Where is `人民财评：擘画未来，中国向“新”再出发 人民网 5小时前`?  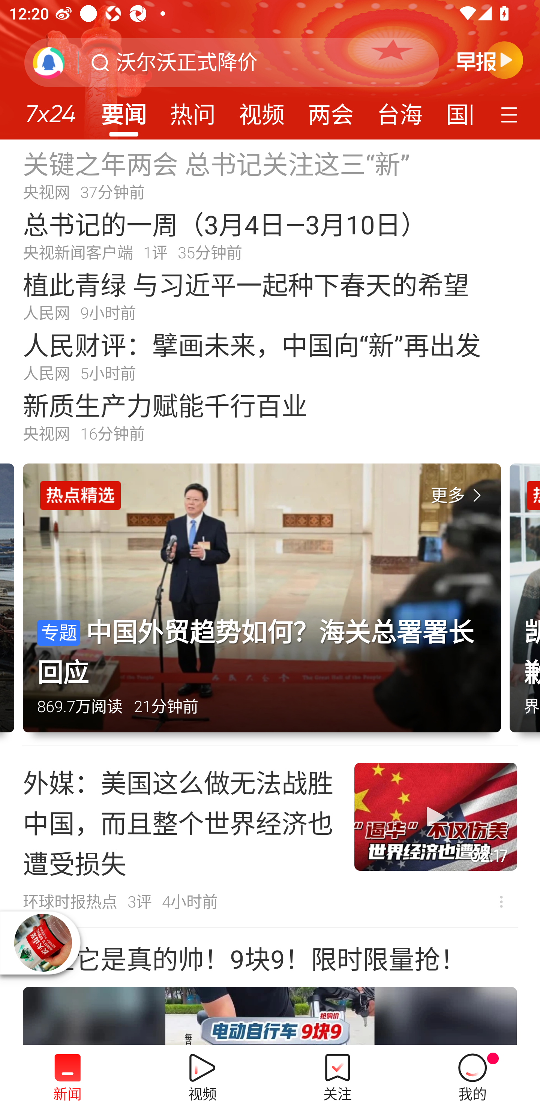
人民财评：擘画未来，中国向“新”再出发 人民网 5小时前 is located at coordinates (270, 355).